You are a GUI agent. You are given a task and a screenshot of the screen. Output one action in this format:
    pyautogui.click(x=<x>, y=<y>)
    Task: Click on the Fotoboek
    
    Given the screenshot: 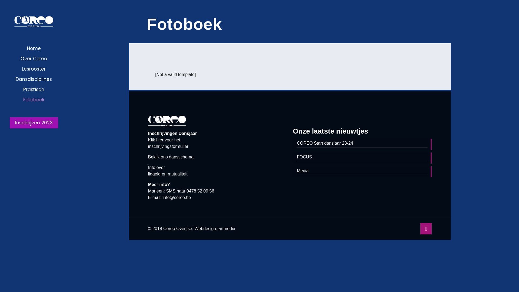 What is the action you would take?
    pyautogui.click(x=34, y=100)
    